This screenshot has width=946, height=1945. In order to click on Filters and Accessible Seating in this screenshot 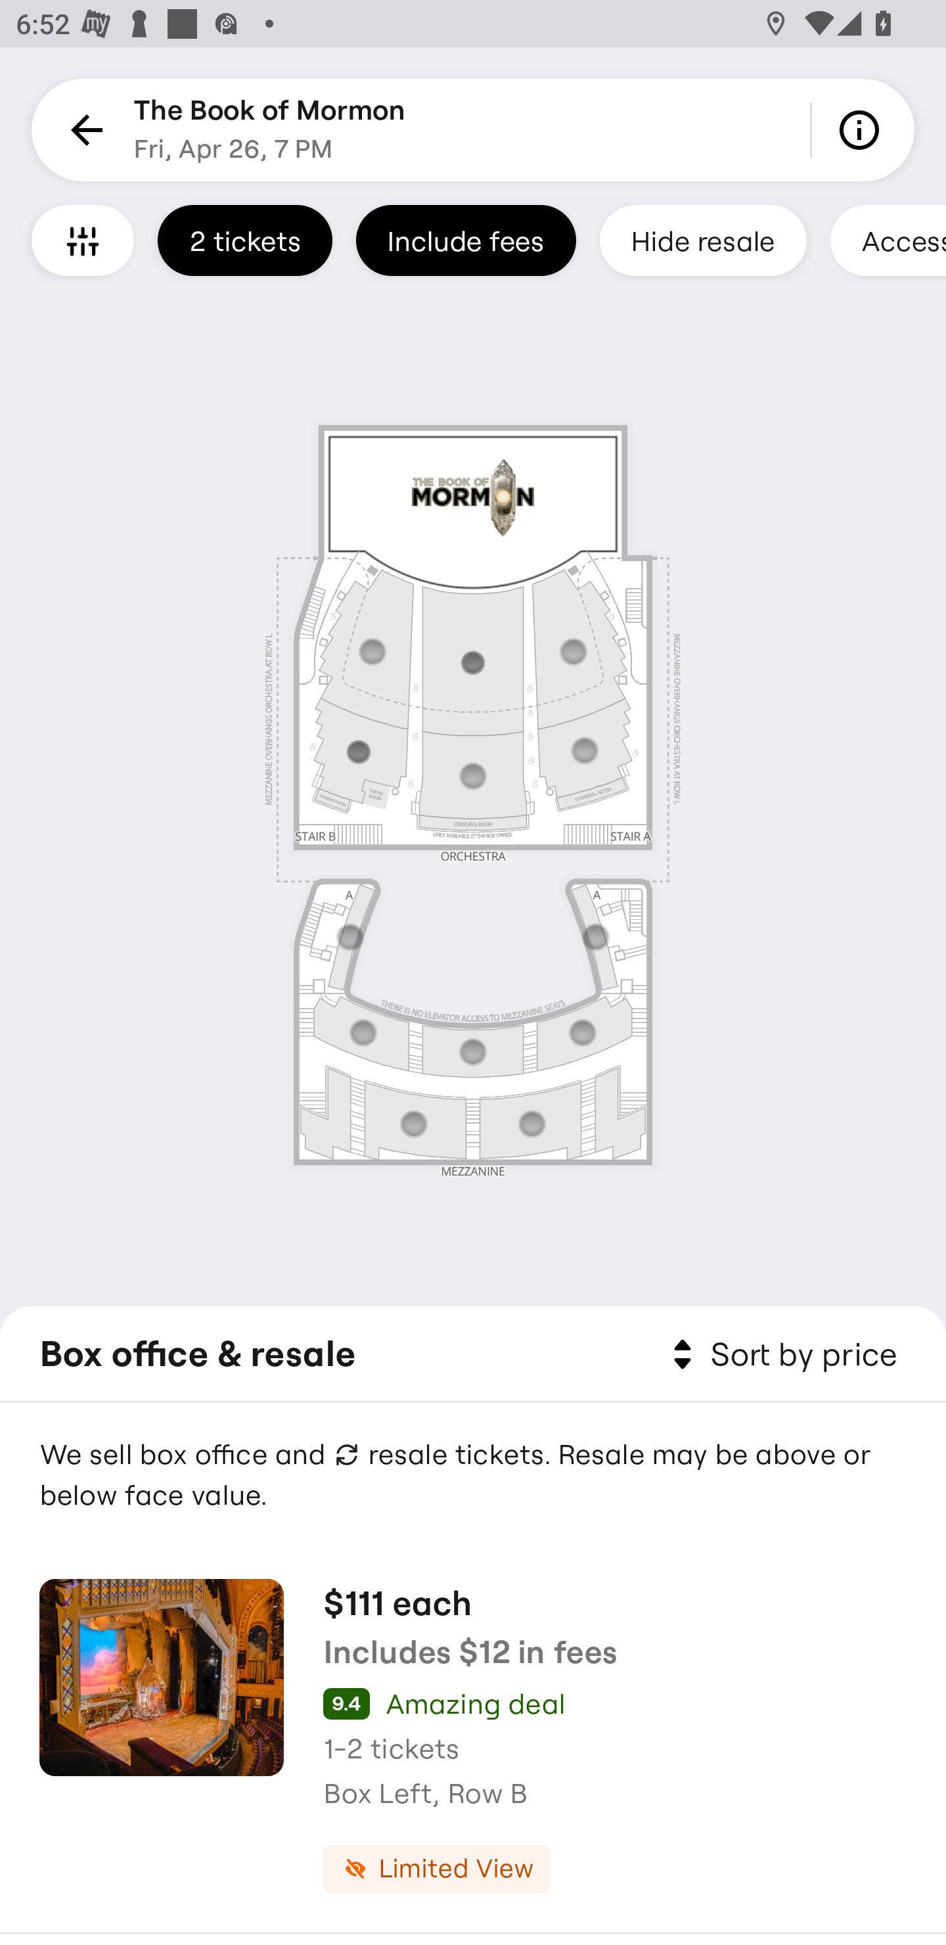, I will do `click(83, 240)`.